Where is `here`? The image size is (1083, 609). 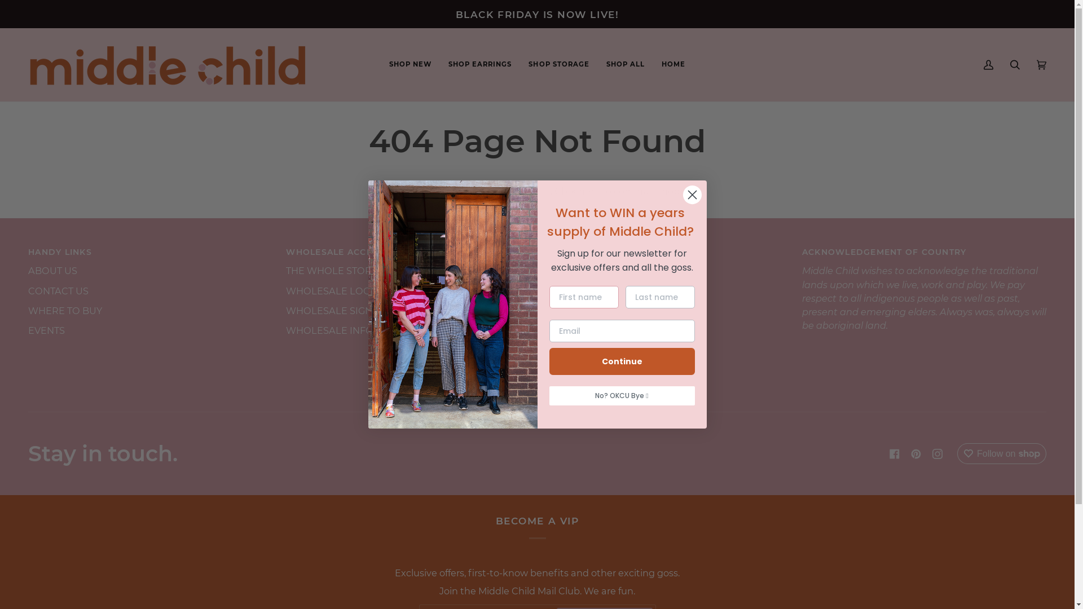 here is located at coordinates (589, 191).